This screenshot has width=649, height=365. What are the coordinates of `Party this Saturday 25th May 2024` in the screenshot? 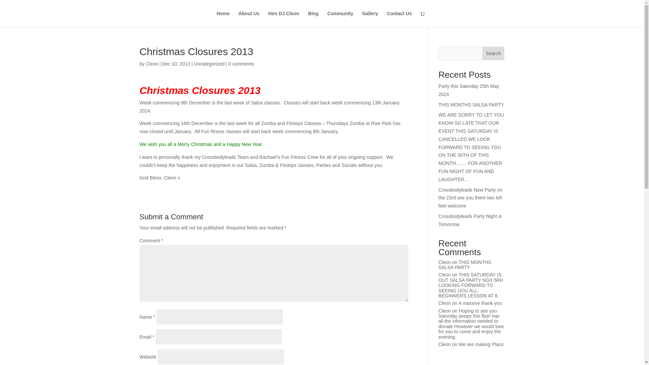 It's located at (468, 90).